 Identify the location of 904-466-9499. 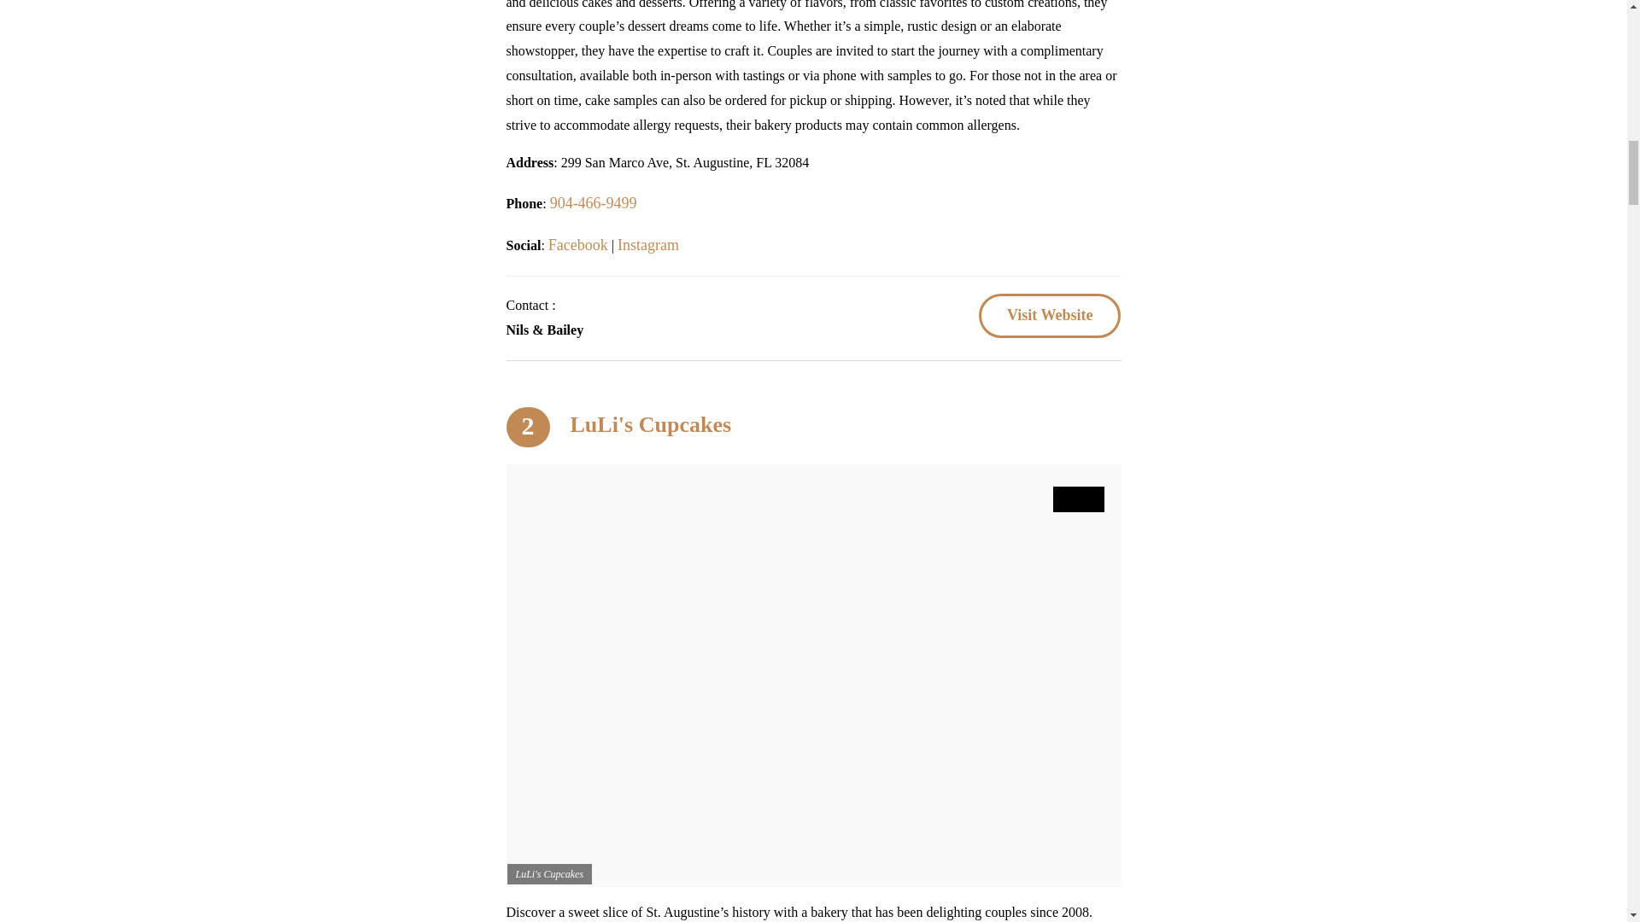
(593, 203).